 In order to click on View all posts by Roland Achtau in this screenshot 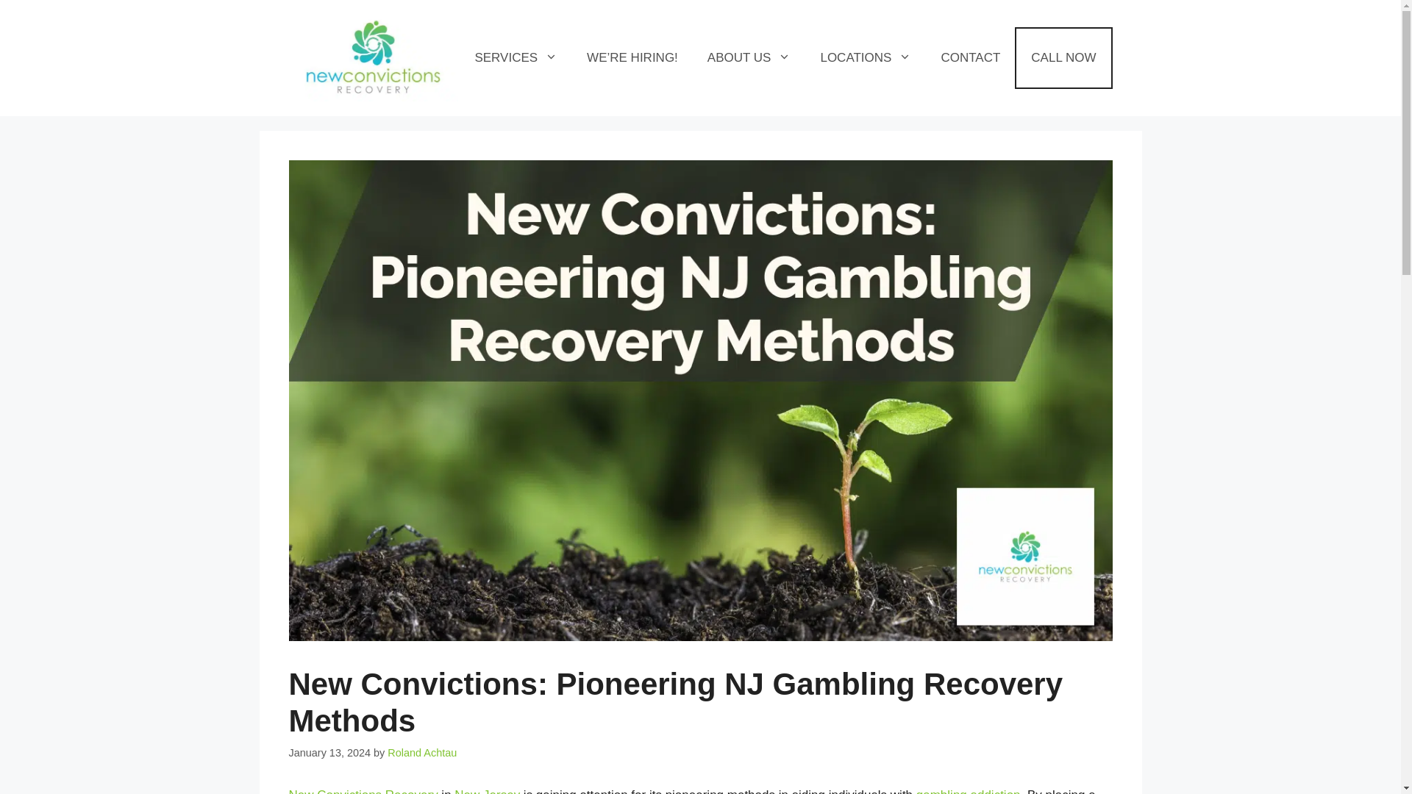, I will do `click(421, 753)`.